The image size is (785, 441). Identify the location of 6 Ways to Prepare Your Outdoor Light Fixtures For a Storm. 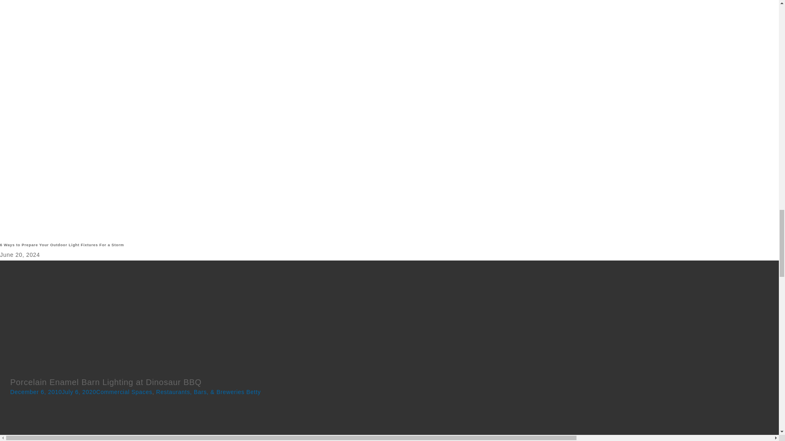
(389, 249).